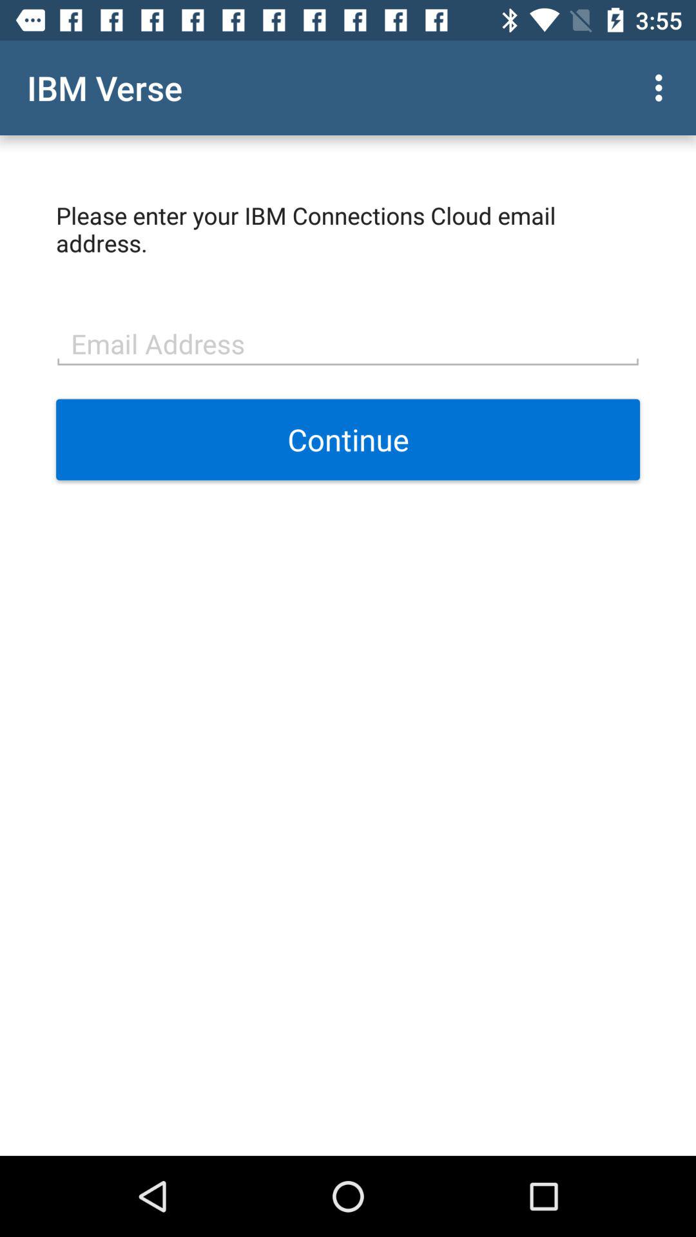  Describe the element at coordinates (348, 343) in the screenshot. I see `turn off item below please enter your item` at that location.